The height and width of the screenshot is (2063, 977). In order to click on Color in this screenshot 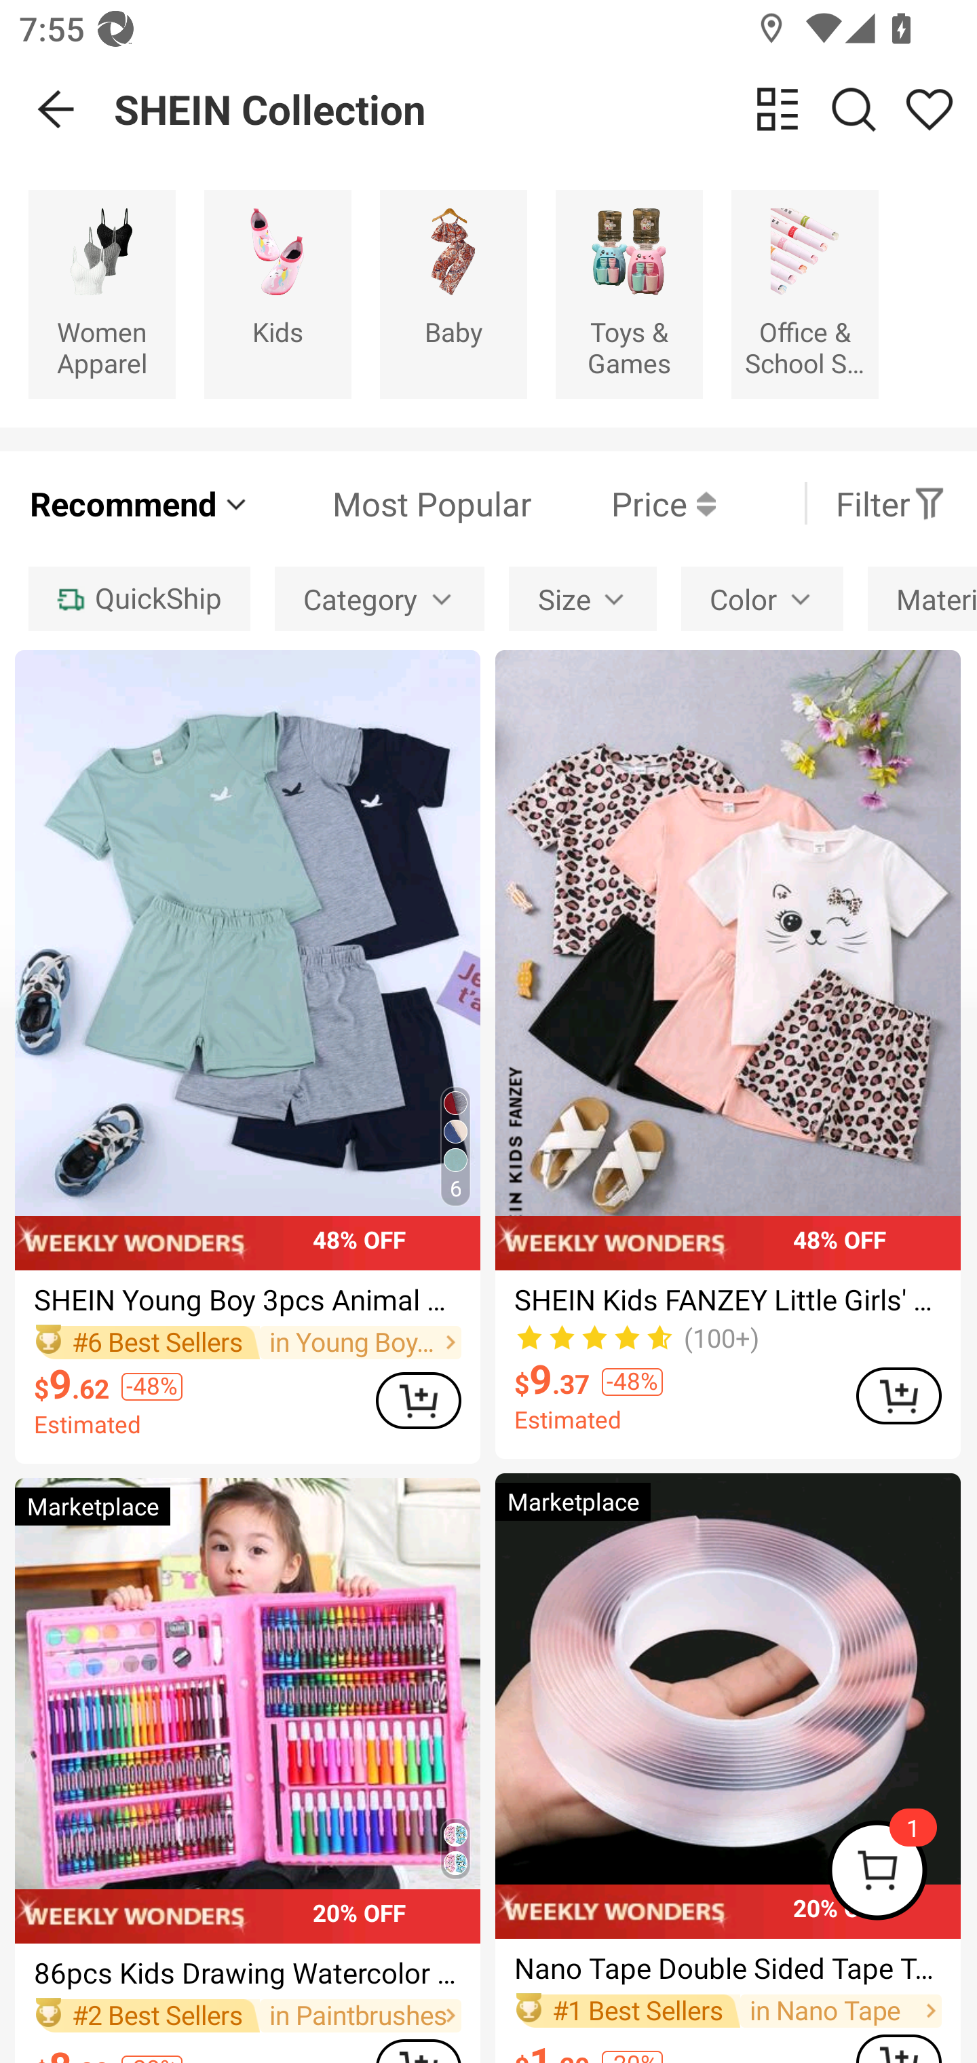, I will do `click(761, 599)`.